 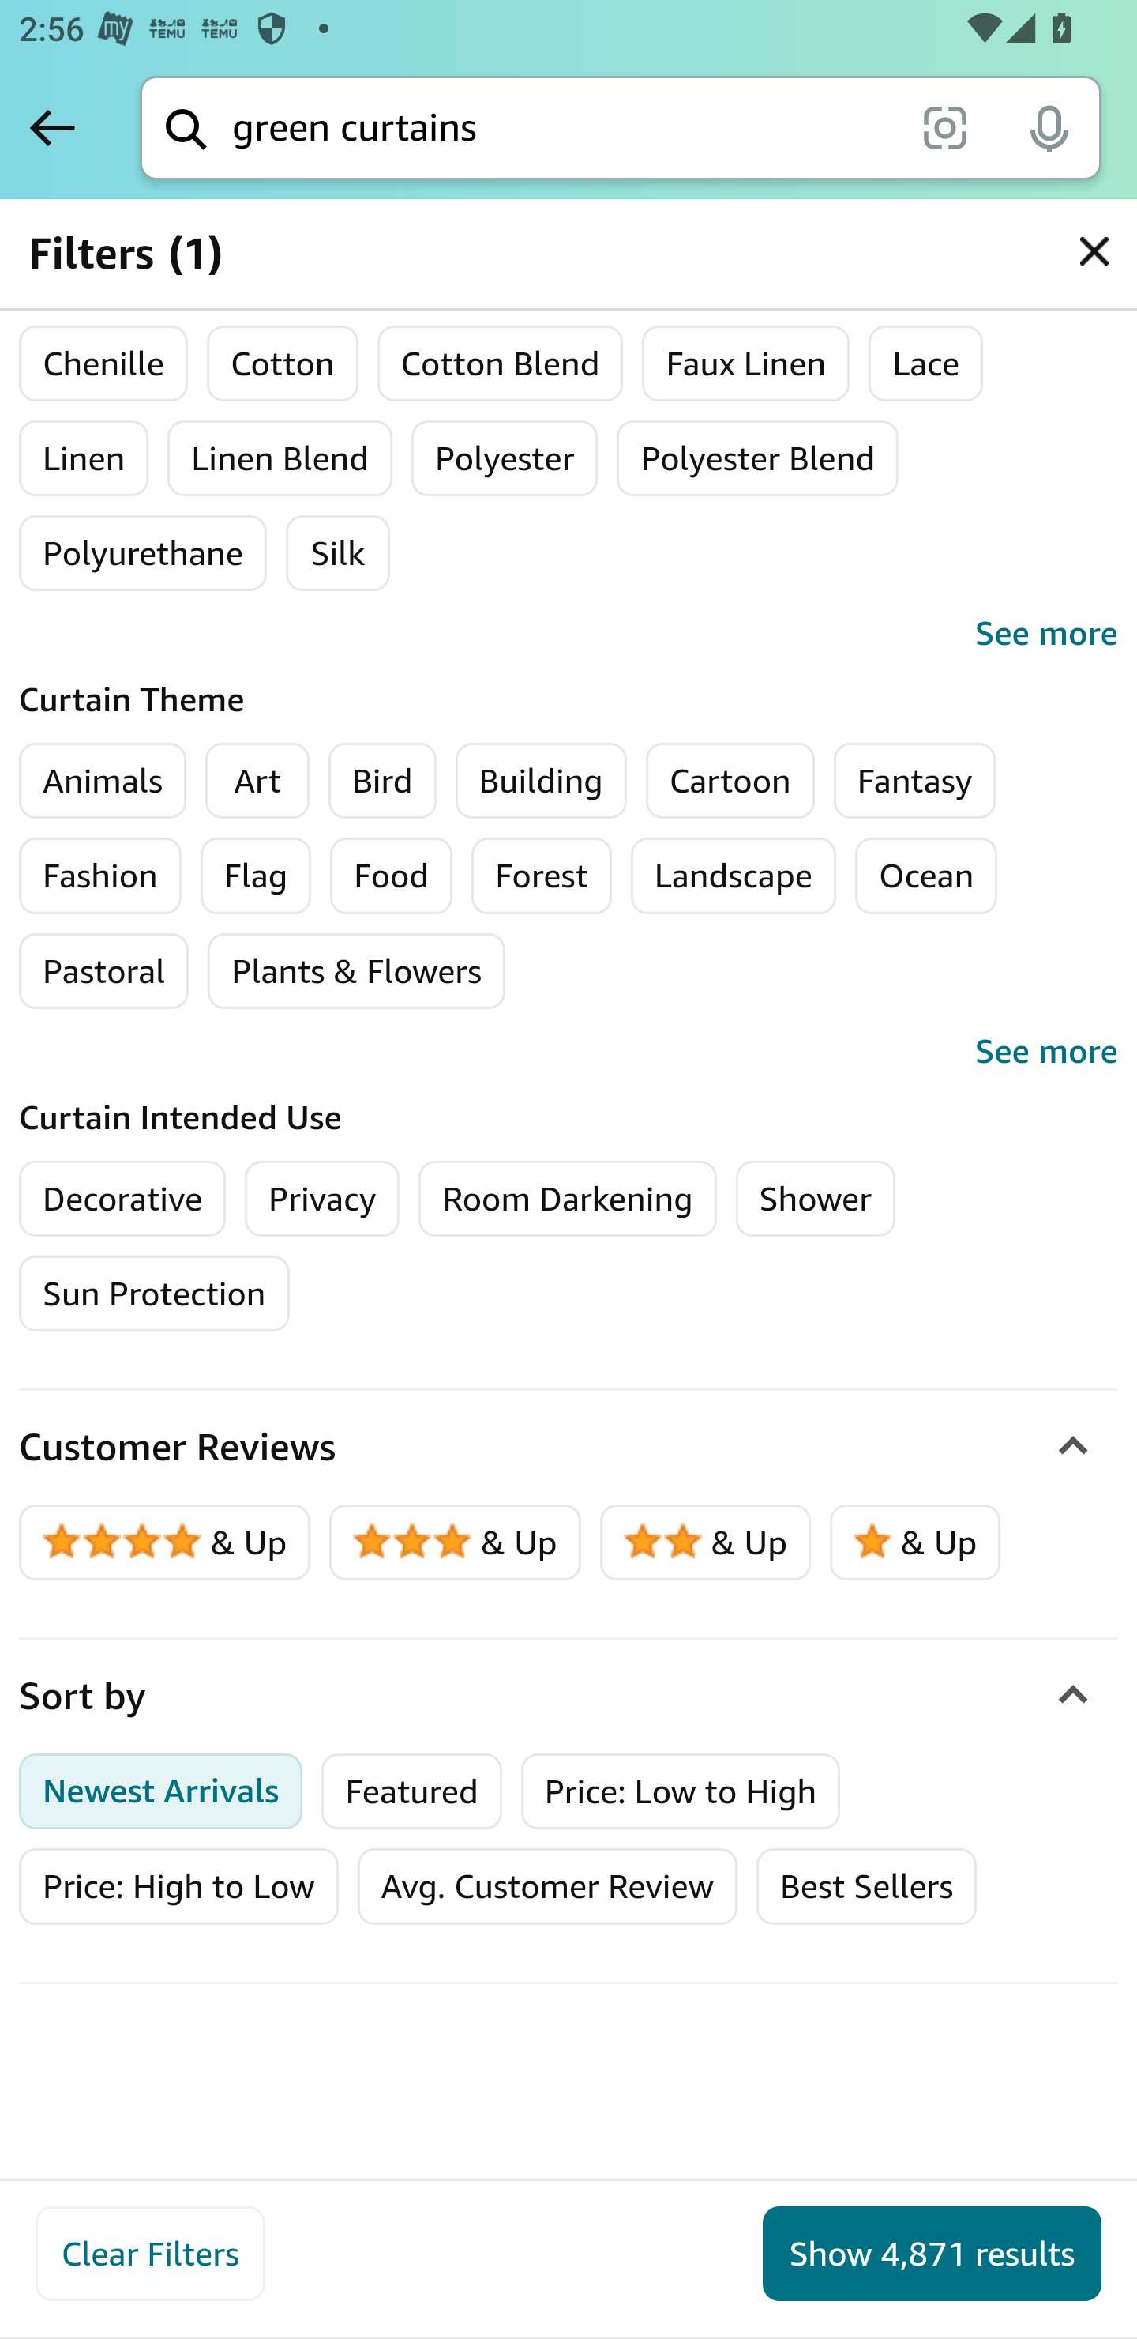 I want to click on Food, so click(x=392, y=876).